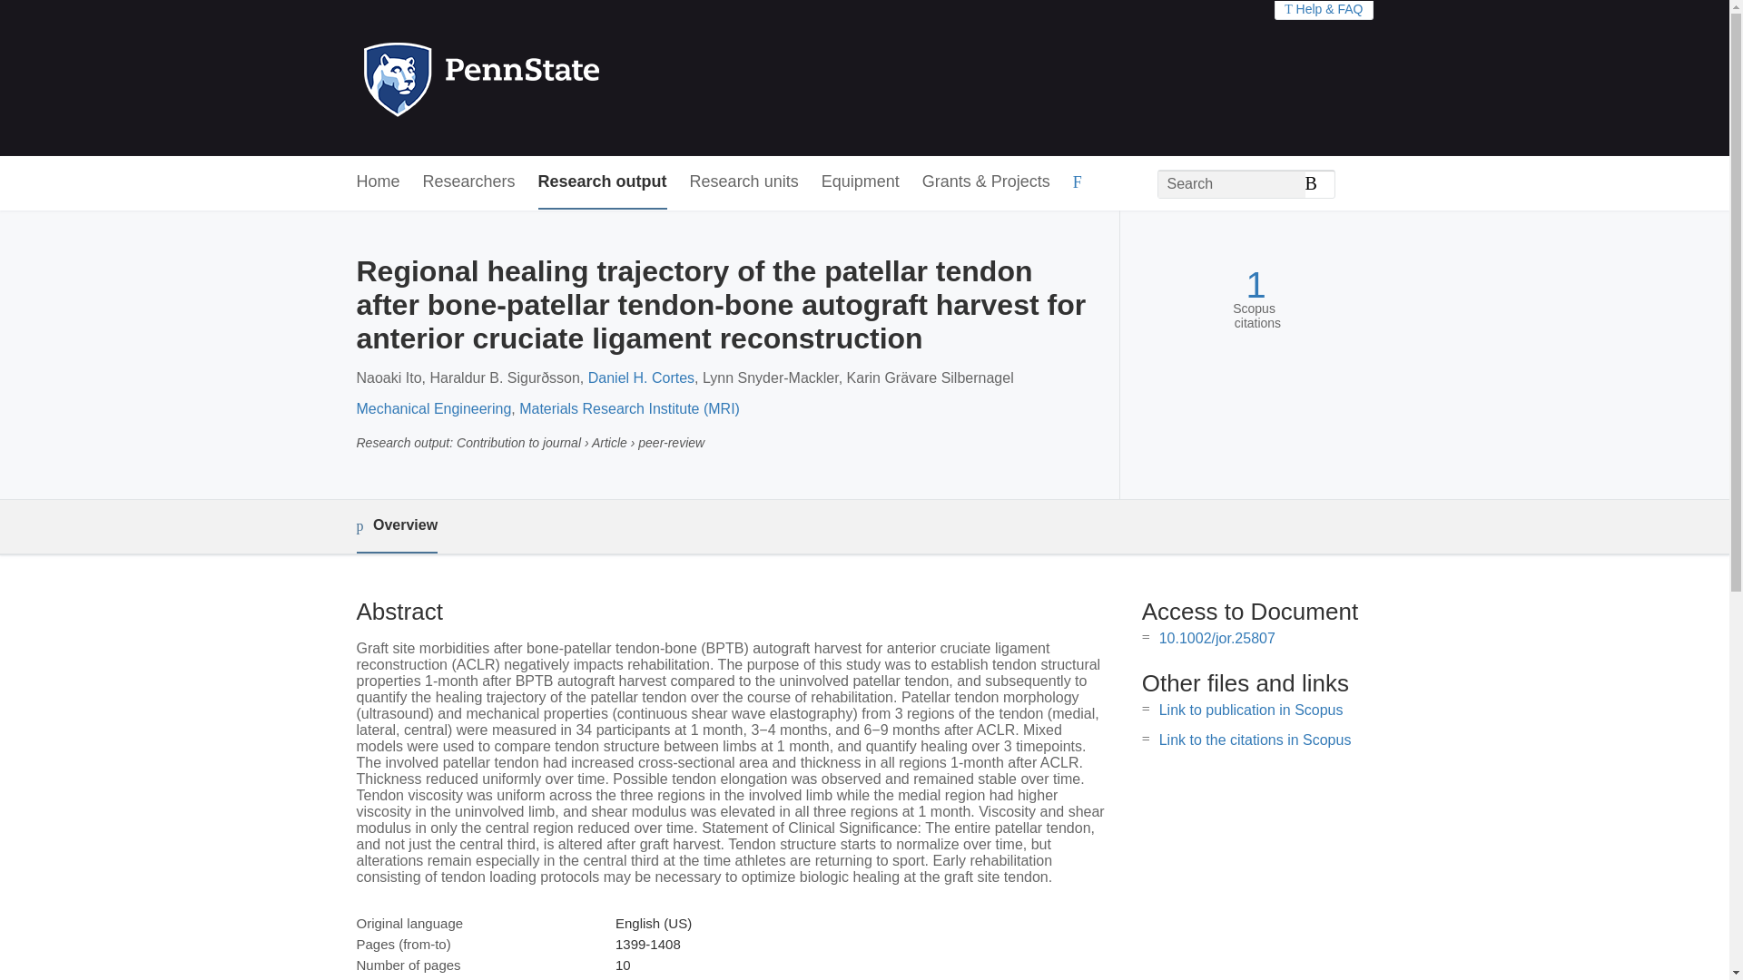  I want to click on Research units, so click(744, 182).